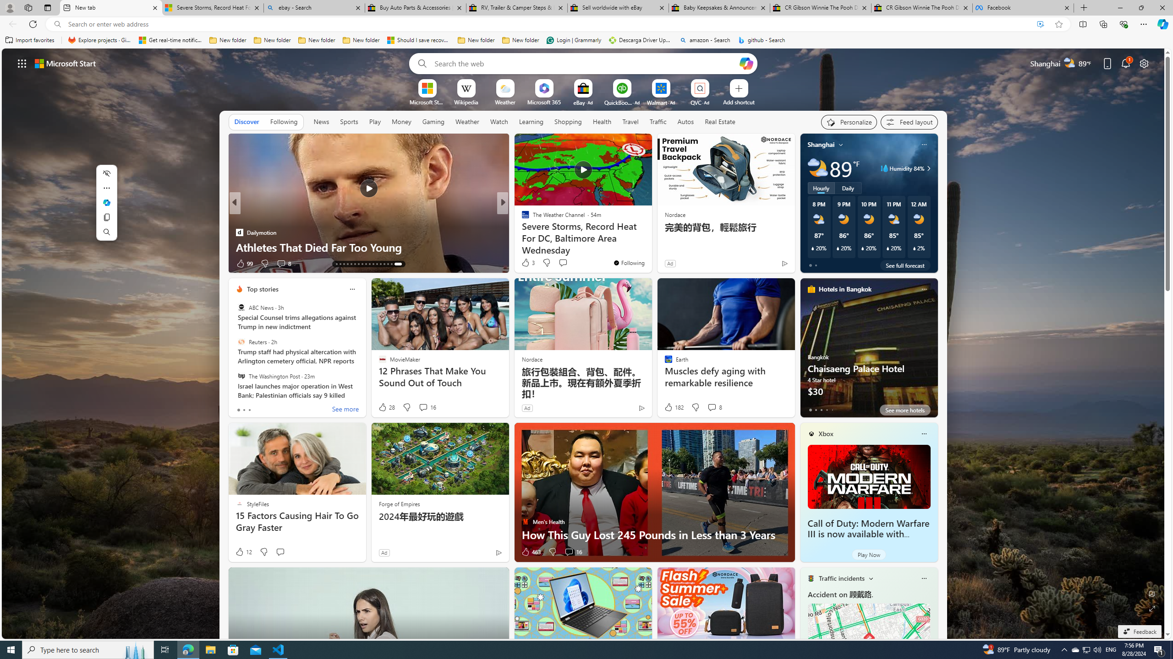 Image resolution: width=1173 pixels, height=659 pixels. Describe the element at coordinates (1023, 8) in the screenshot. I see `Facebook` at that location.